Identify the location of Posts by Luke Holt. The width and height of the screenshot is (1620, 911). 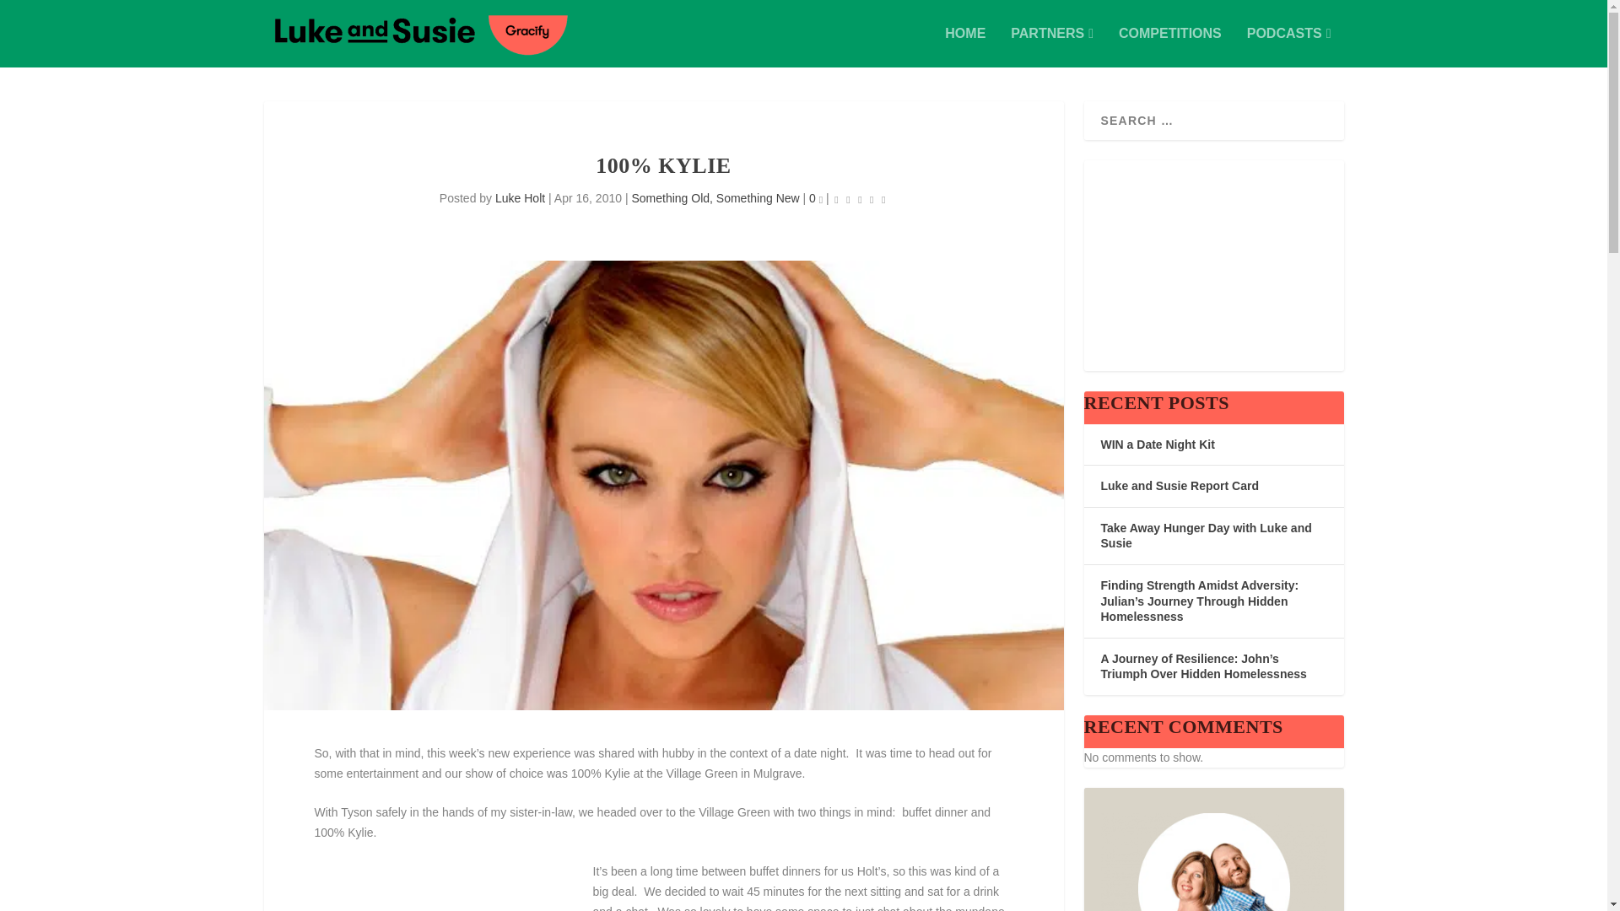
(520, 197).